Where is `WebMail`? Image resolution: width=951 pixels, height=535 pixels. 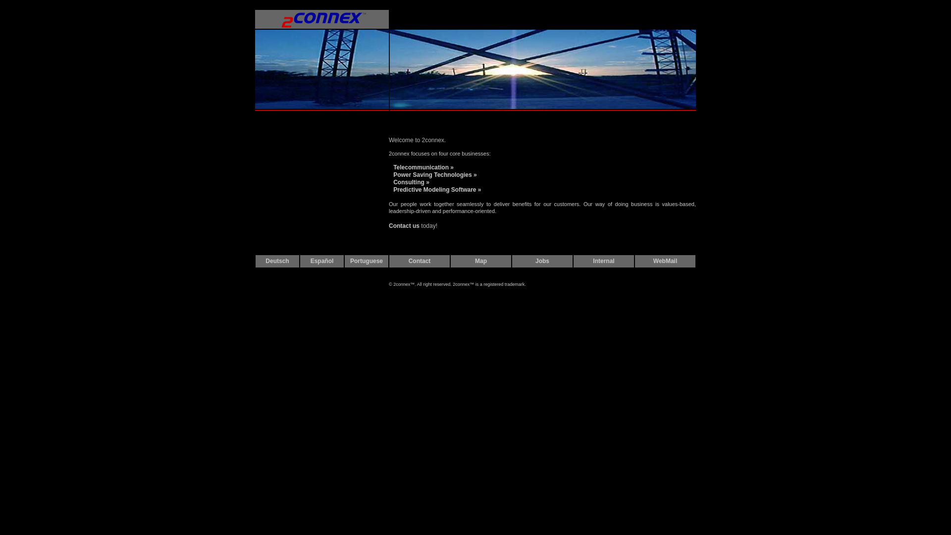
WebMail is located at coordinates (665, 261).